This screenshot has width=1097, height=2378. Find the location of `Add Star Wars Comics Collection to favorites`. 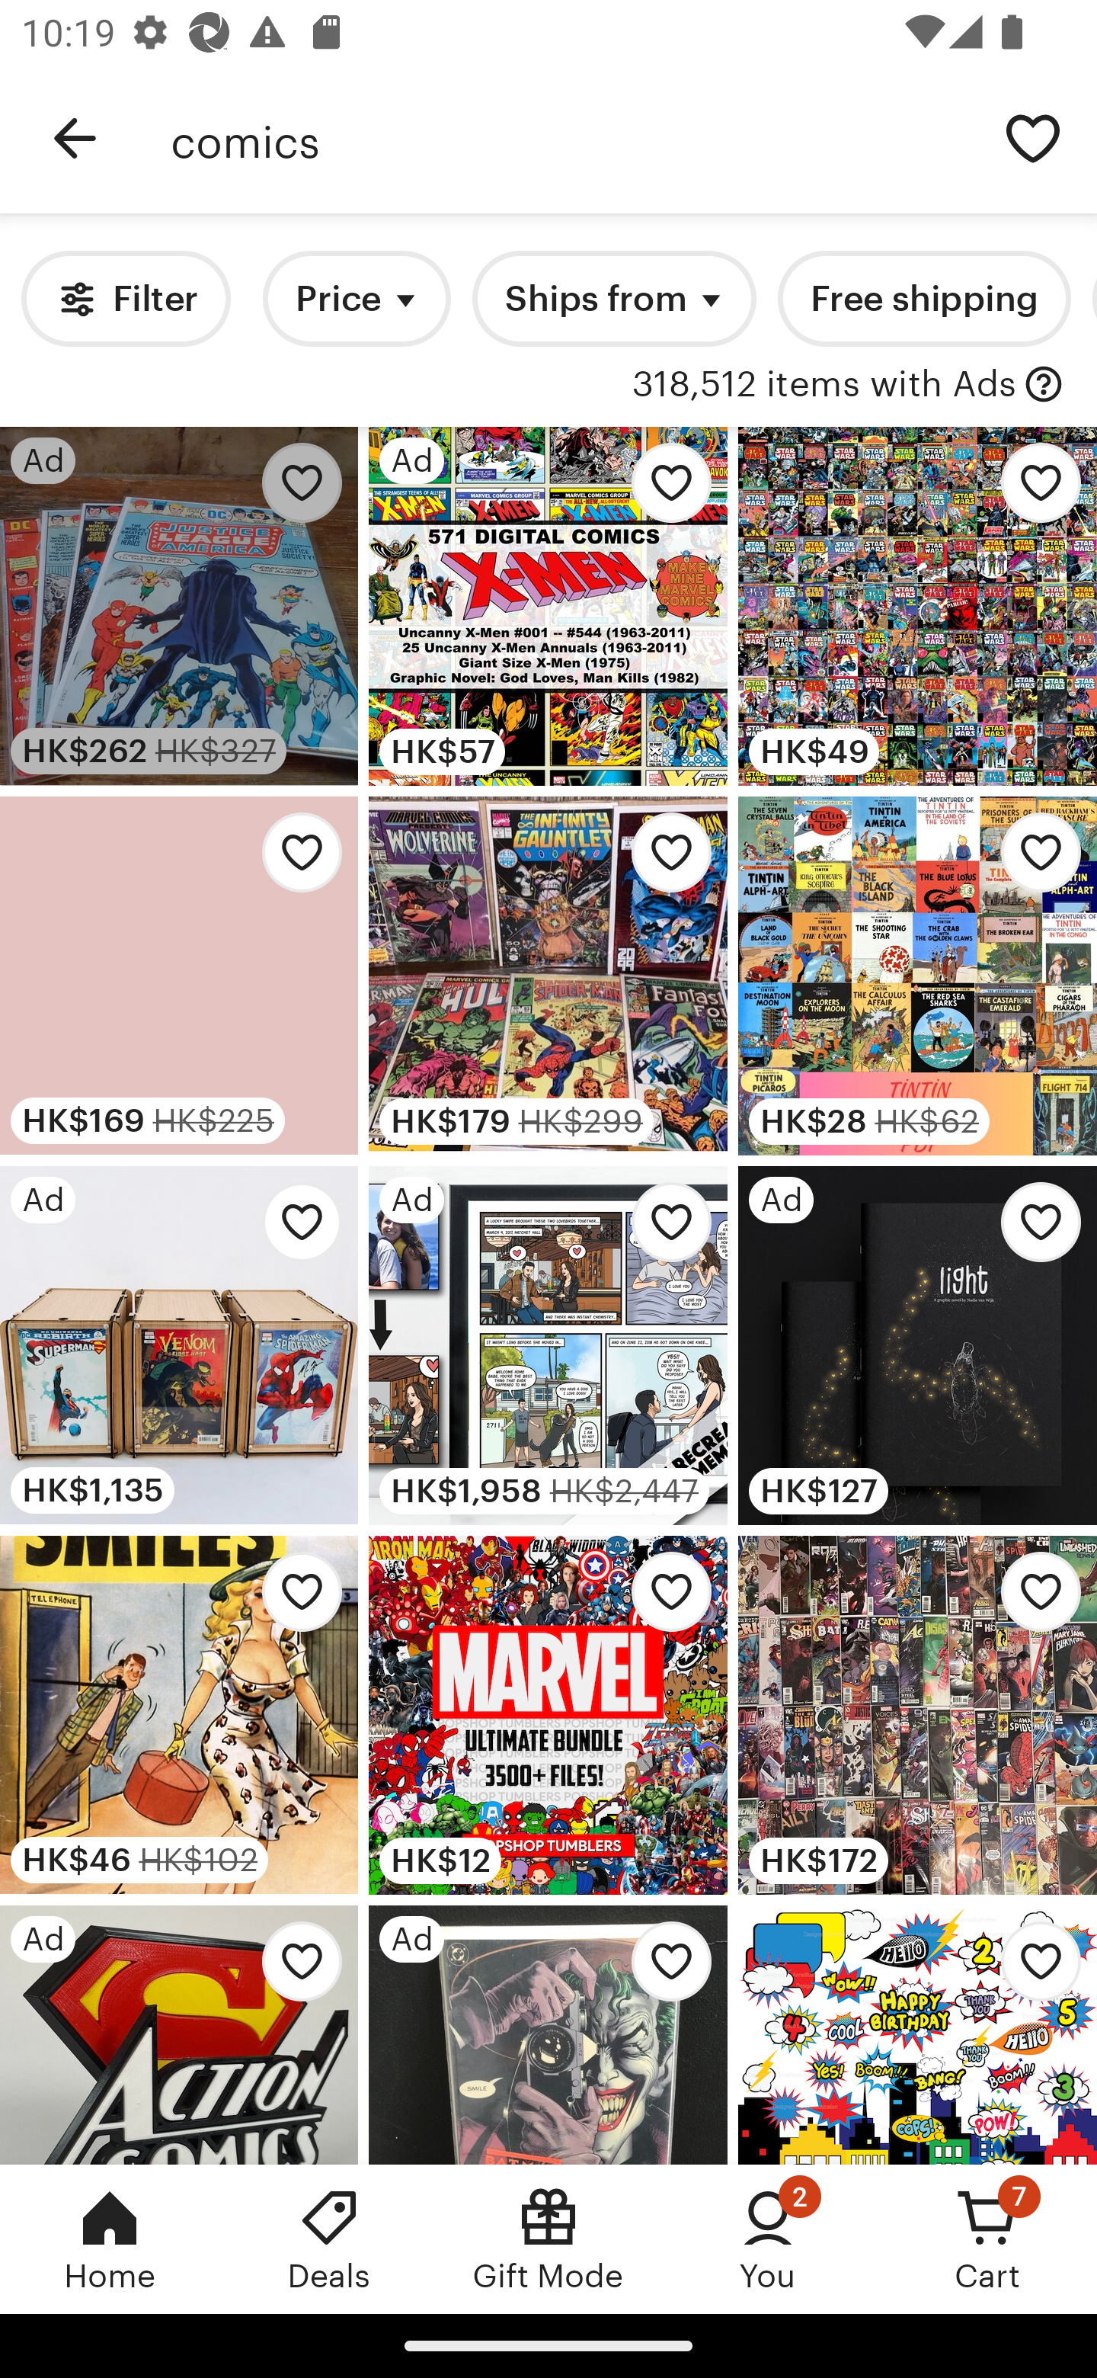

Add Star Wars Comics Collection to favorites is located at coordinates (1033, 489).